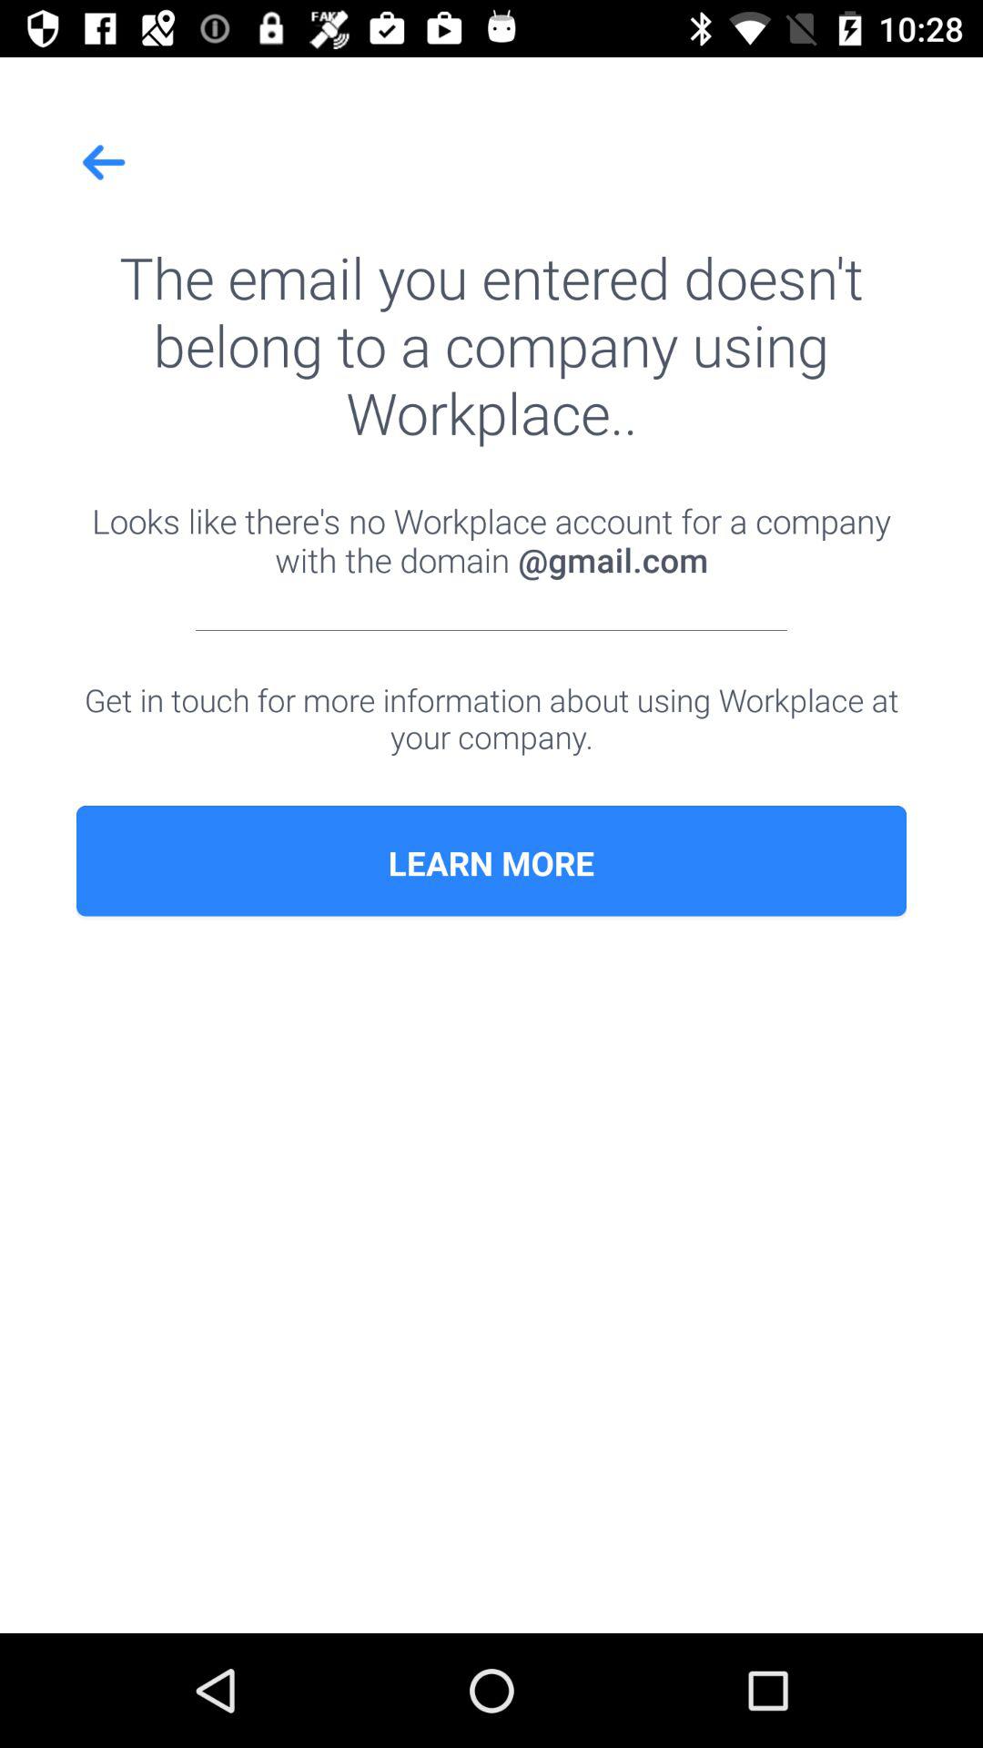  What do you see at coordinates (105, 162) in the screenshot?
I see `choose icon at the top left corner` at bounding box center [105, 162].